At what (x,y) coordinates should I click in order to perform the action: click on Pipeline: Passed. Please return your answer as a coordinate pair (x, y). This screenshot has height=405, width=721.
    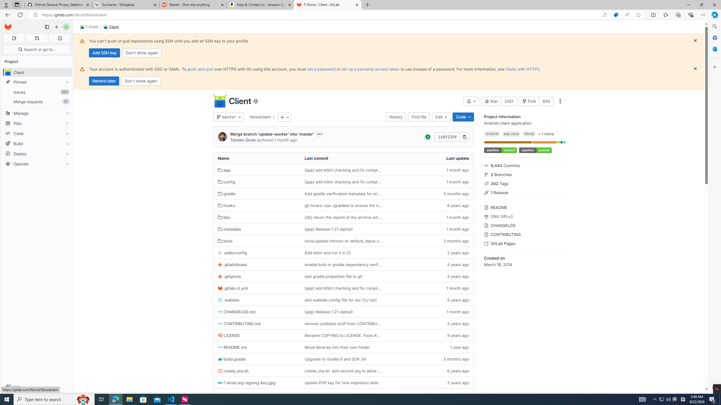
    Looking at the image, I should click on (428, 137).